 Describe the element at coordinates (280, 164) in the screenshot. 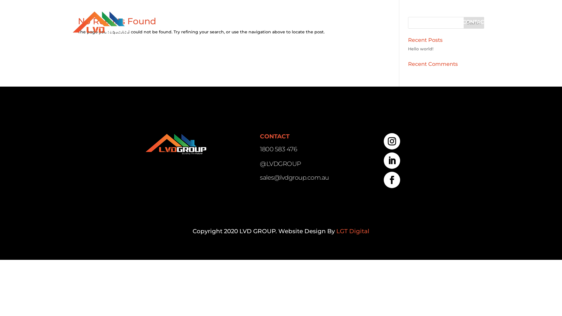

I see `@LVDGROUP` at that location.